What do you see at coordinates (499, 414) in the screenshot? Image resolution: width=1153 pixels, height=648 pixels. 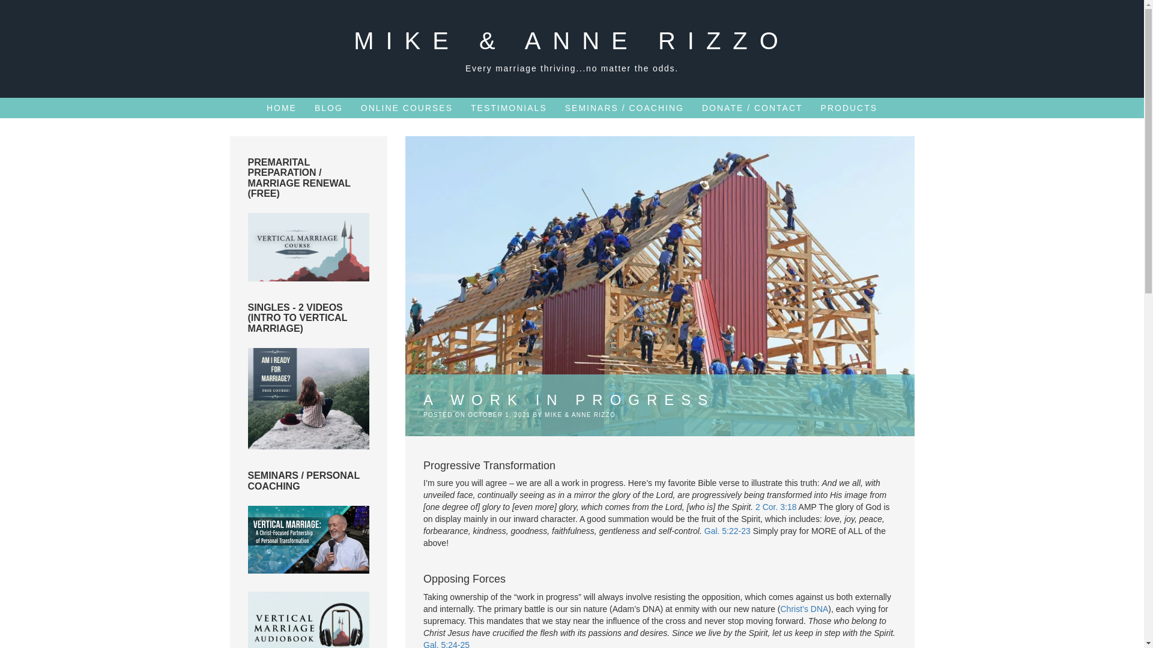 I see `OCTOBER 1, 2021` at bounding box center [499, 414].